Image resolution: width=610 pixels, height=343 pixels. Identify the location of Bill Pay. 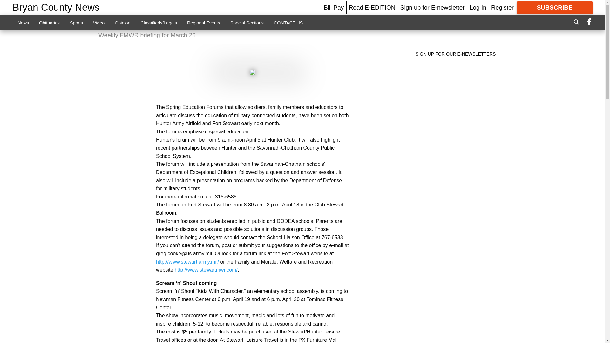
(334, 7).